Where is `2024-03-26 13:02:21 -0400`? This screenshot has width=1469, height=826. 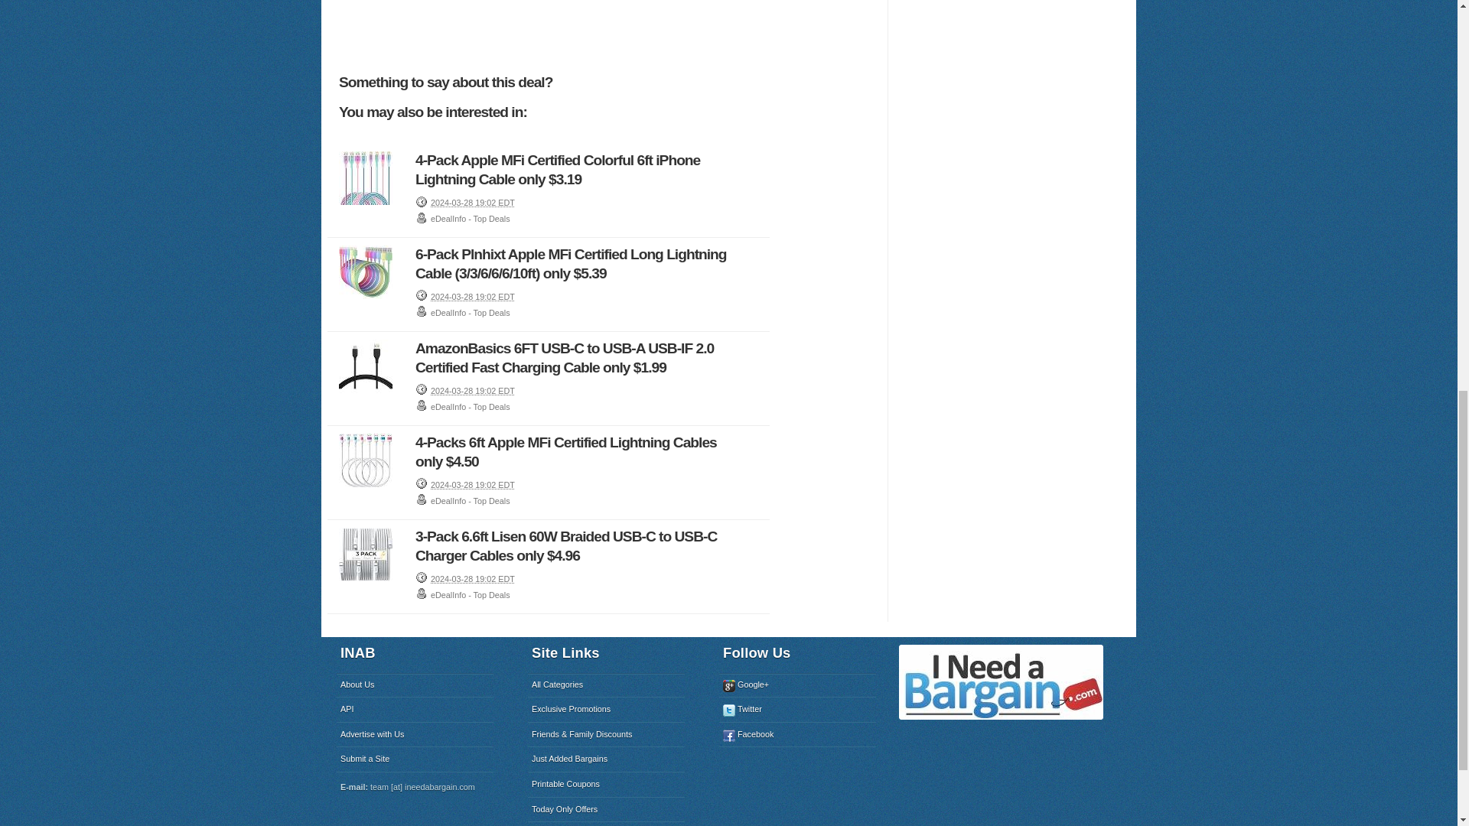
2024-03-26 13:02:21 -0400 is located at coordinates (473, 578).